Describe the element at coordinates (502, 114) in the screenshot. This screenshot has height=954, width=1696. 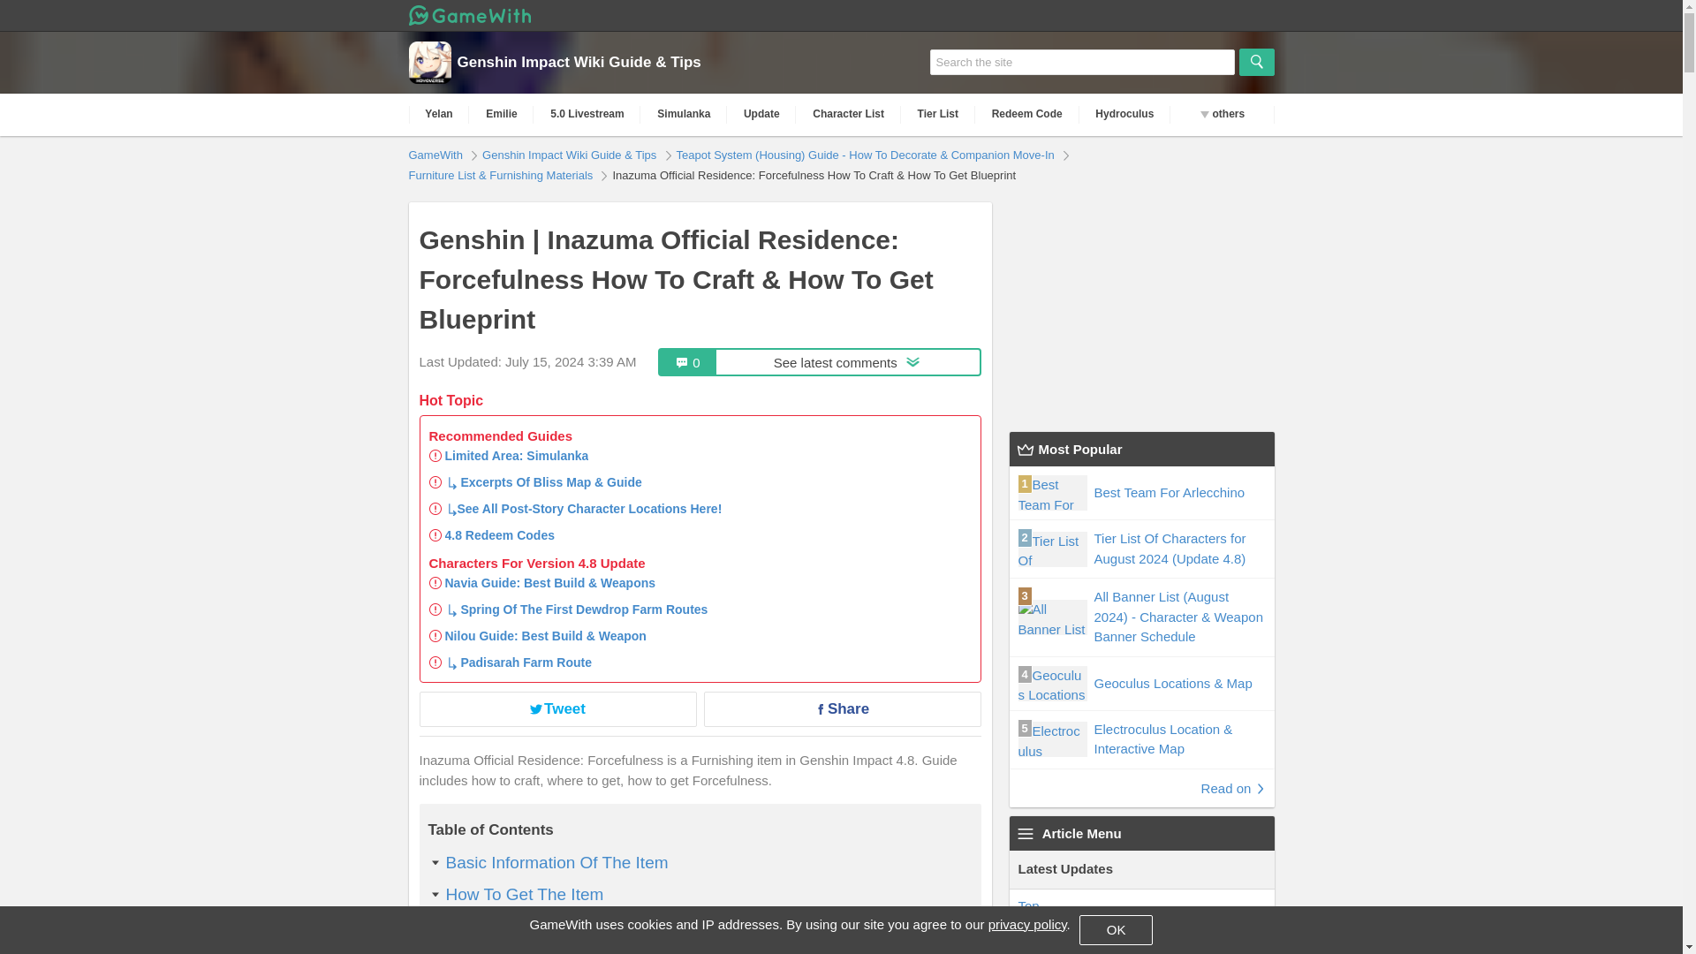
I see `Emilie` at that location.